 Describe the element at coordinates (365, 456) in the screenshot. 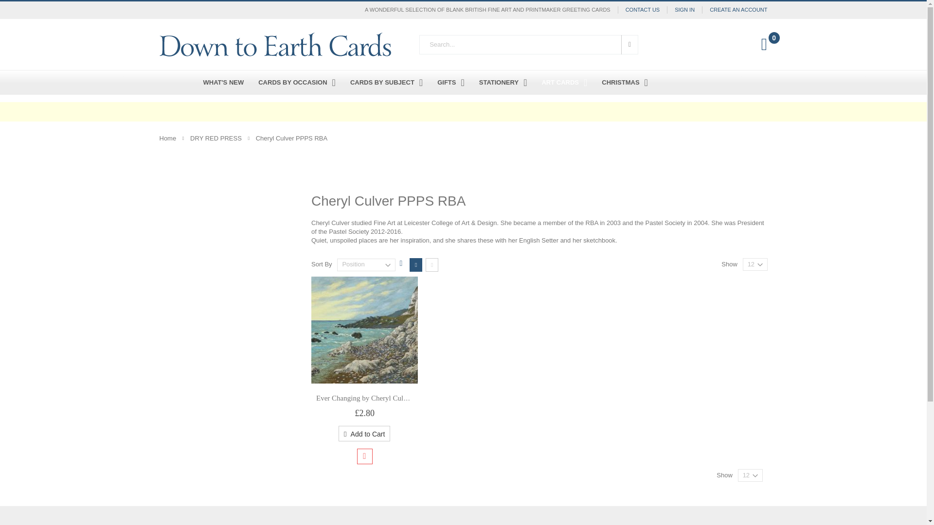

I see `Add to Wish List` at that location.